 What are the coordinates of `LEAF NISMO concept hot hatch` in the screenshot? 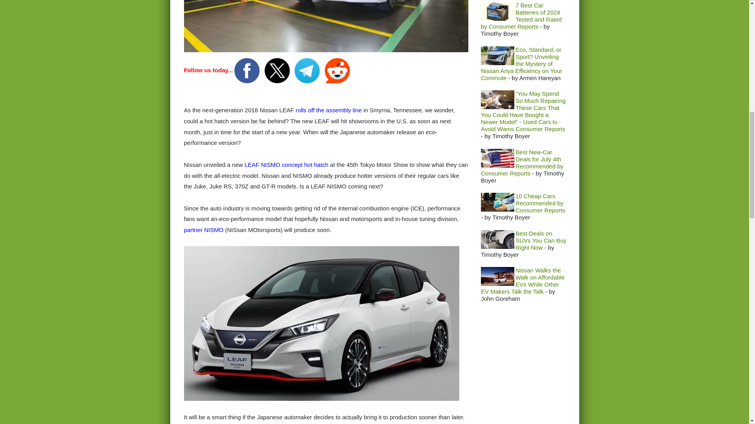 It's located at (286, 164).